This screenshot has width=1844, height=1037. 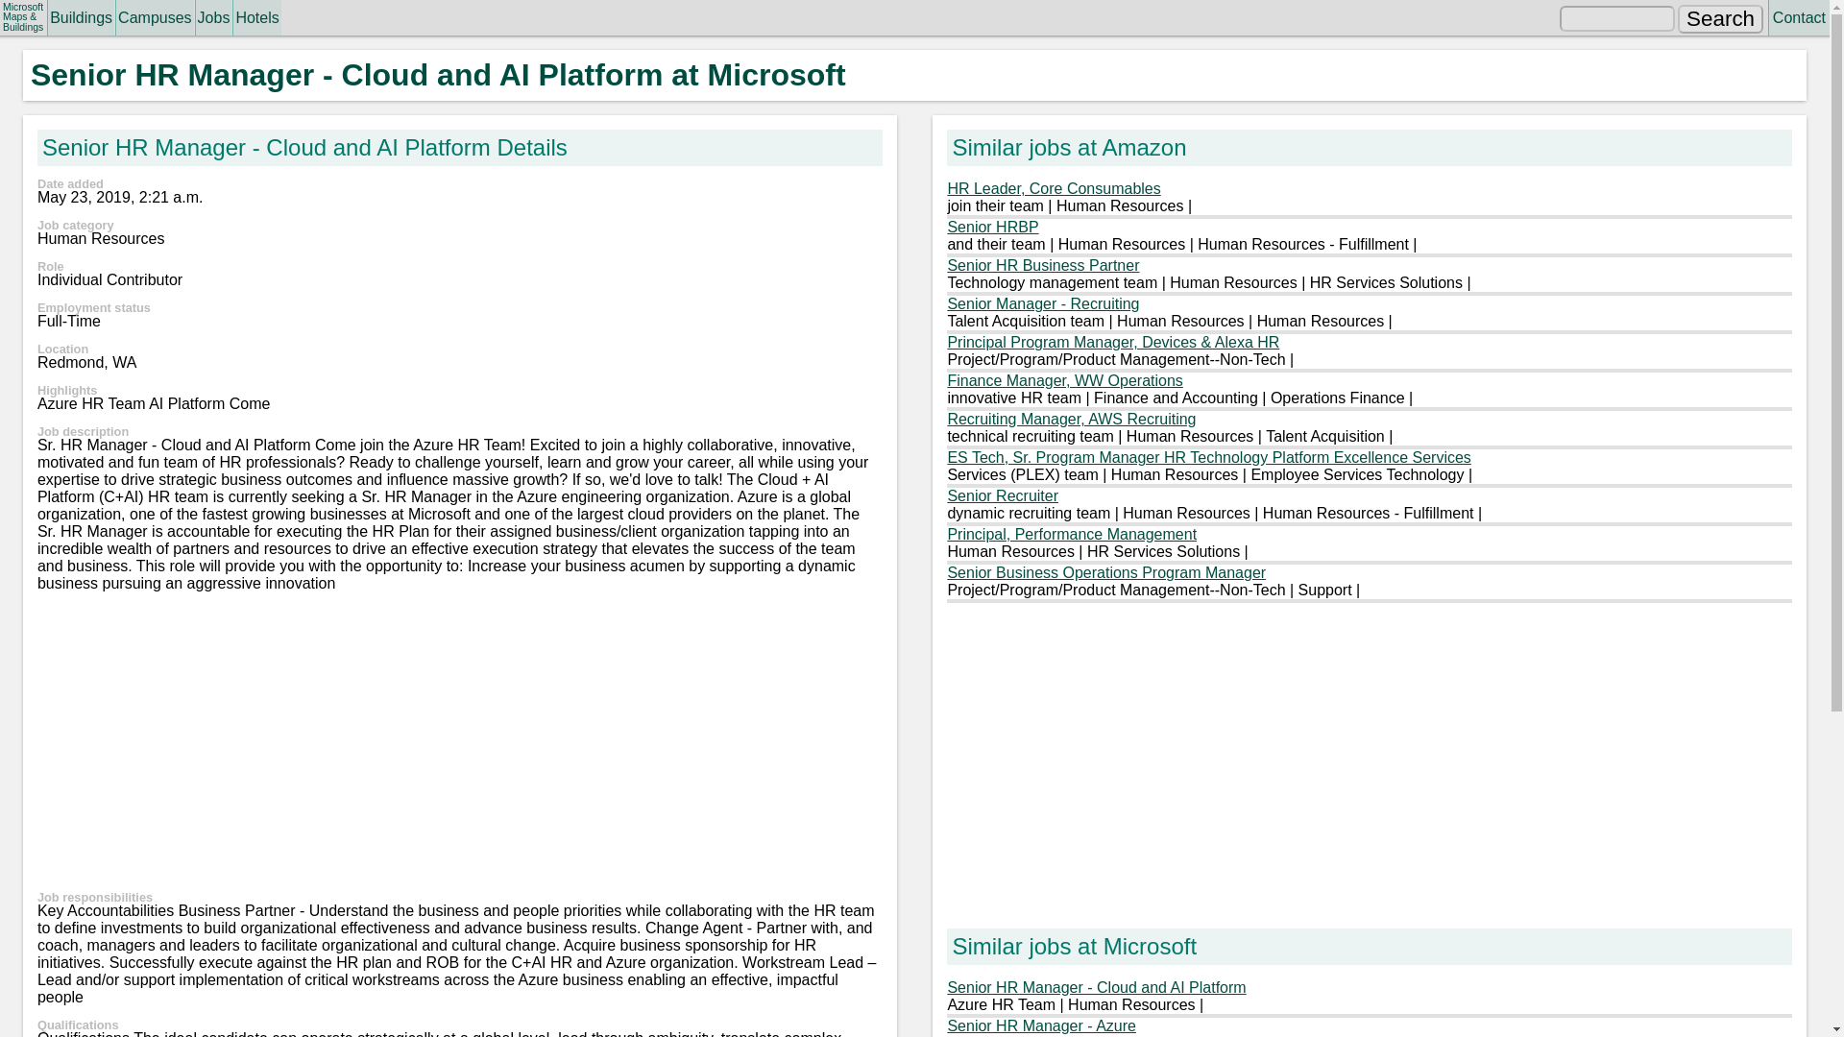 I want to click on Senior HR Manager - Cloud and AI Platform, so click(x=1097, y=987).